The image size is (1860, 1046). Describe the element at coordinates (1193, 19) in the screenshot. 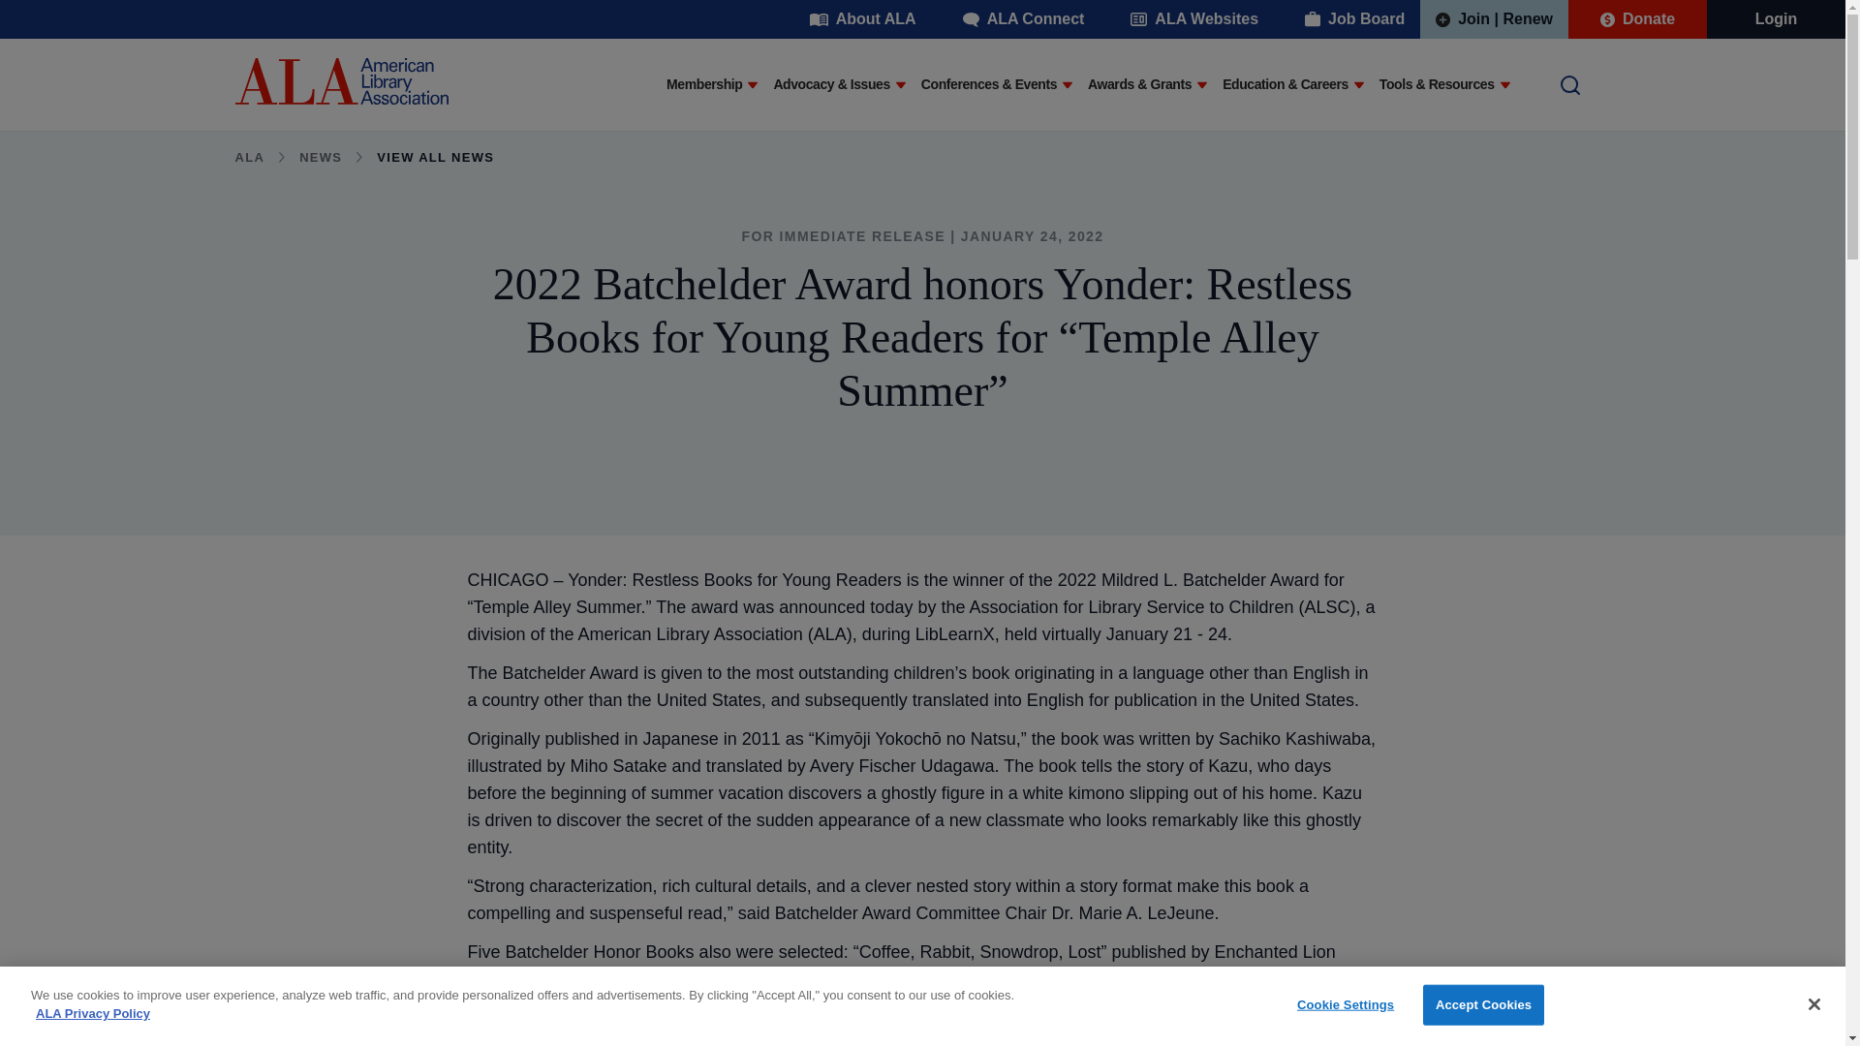

I see `ALA Websites` at that location.